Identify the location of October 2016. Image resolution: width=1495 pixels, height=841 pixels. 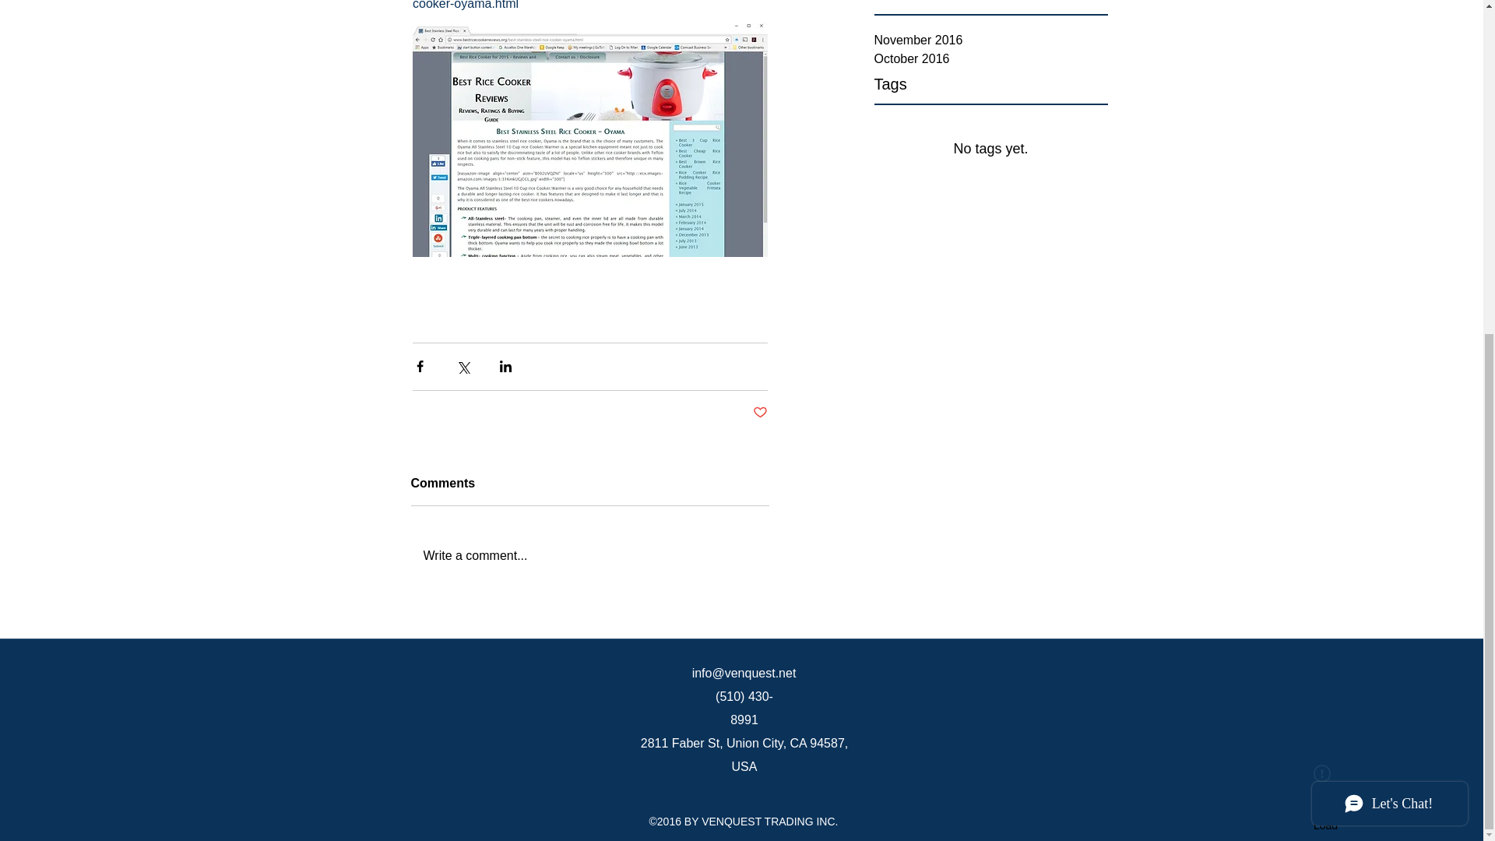
(990, 58).